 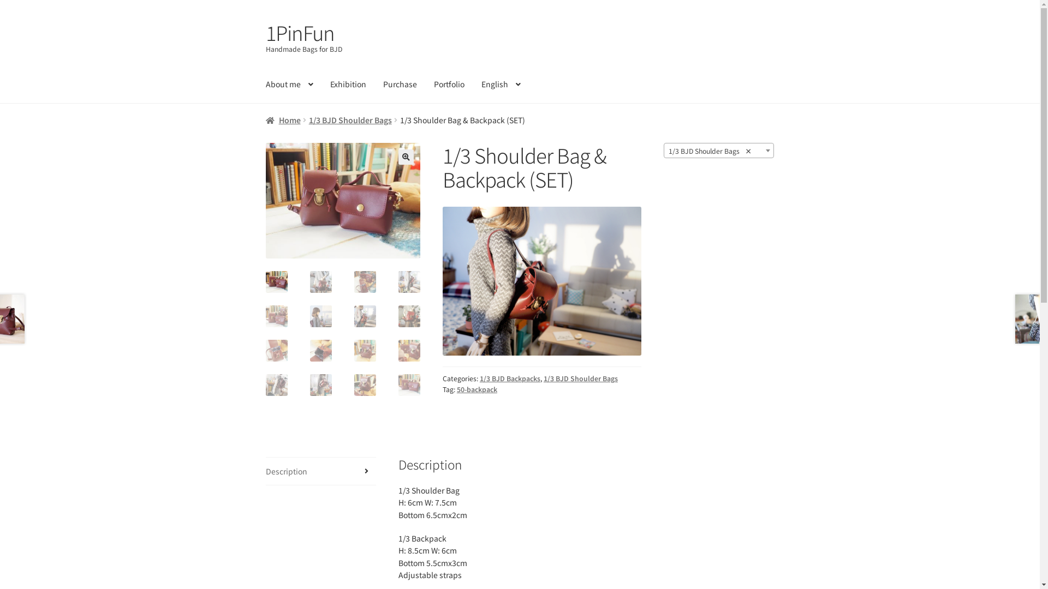 What do you see at coordinates (283, 120) in the screenshot?
I see `Home` at bounding box center [283, 120].